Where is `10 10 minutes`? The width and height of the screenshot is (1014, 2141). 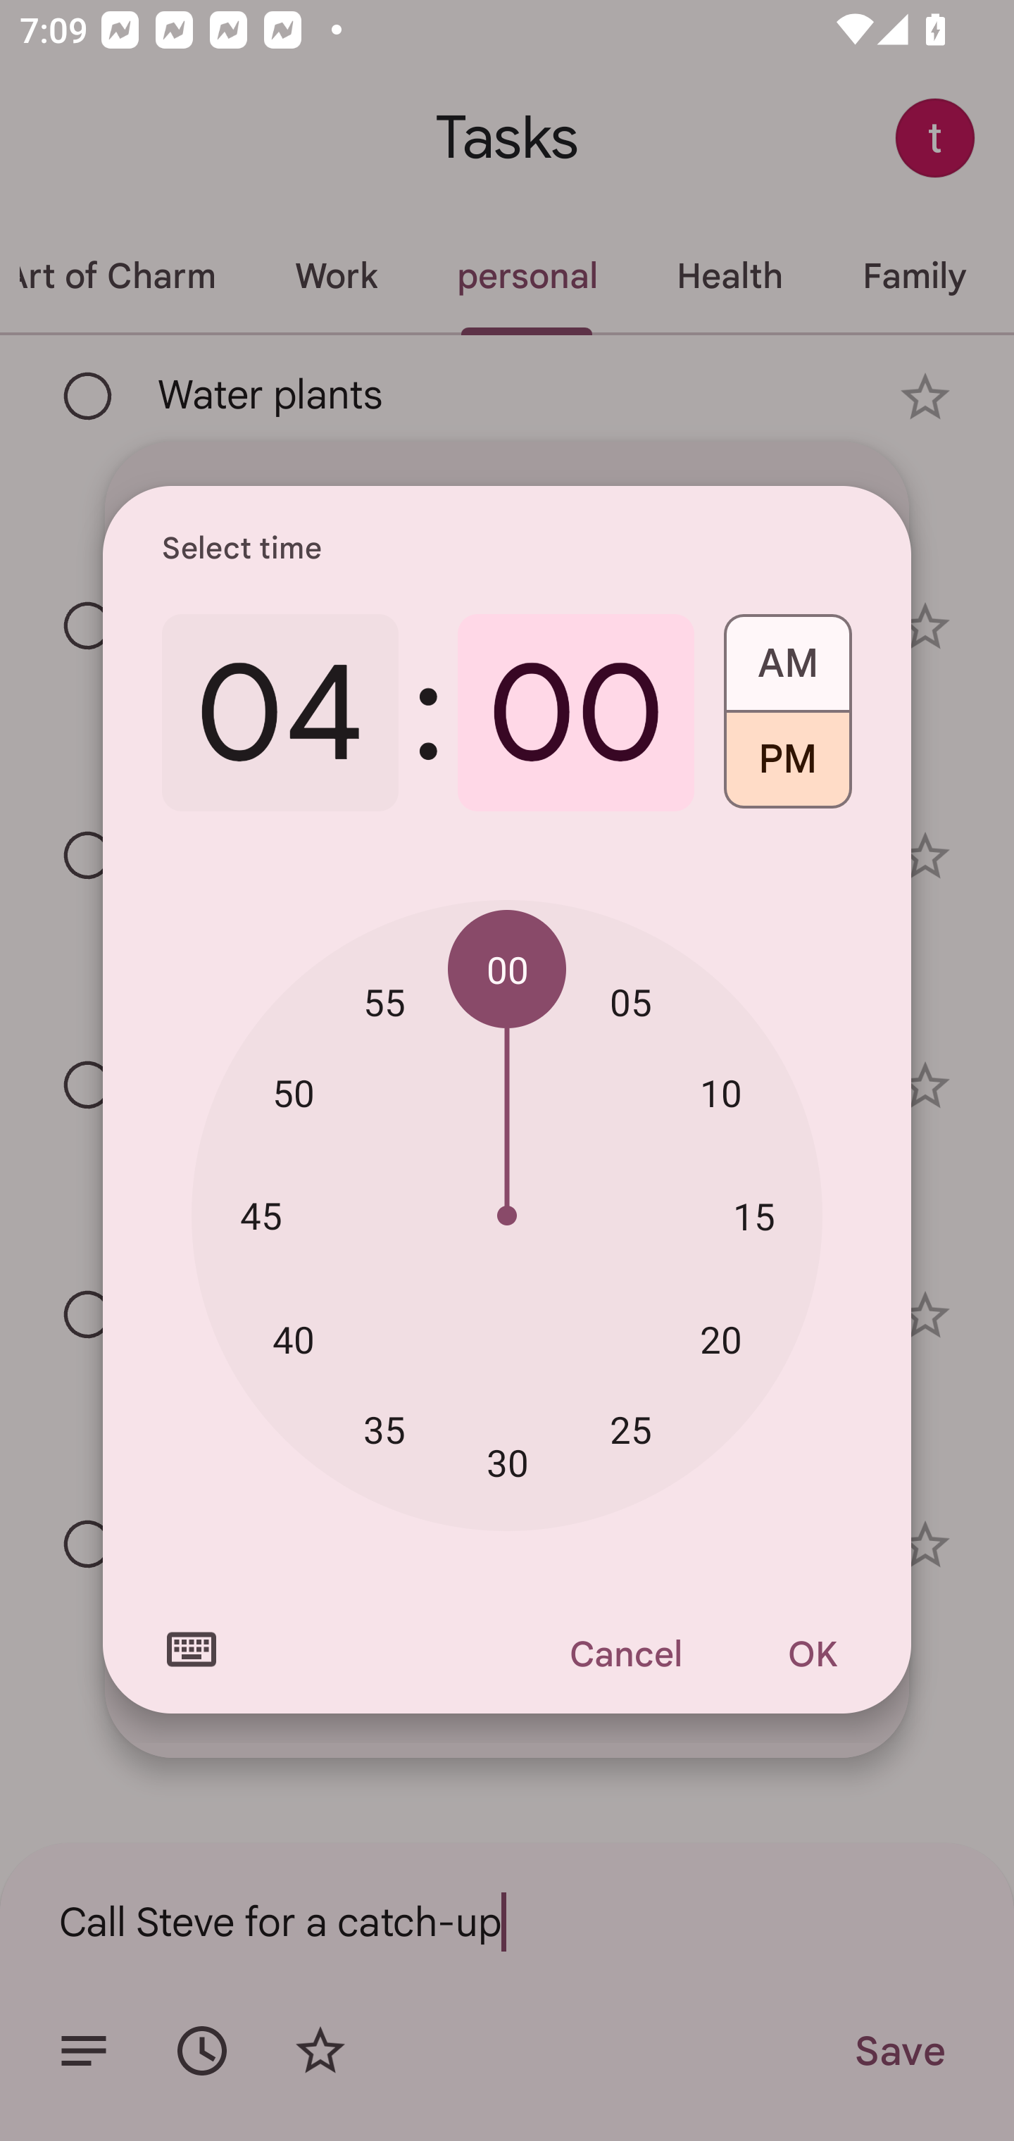 10 10 minutes is located at coordinates (721, 1093).